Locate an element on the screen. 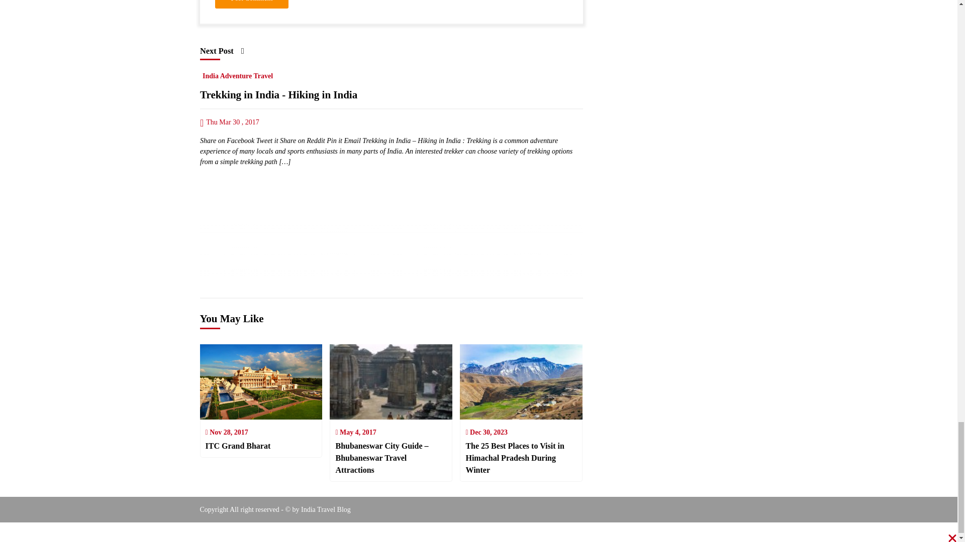 Image resolution: width=965 pixels, height=542 pixels. Post Comment is located at coordinates (252, 4).